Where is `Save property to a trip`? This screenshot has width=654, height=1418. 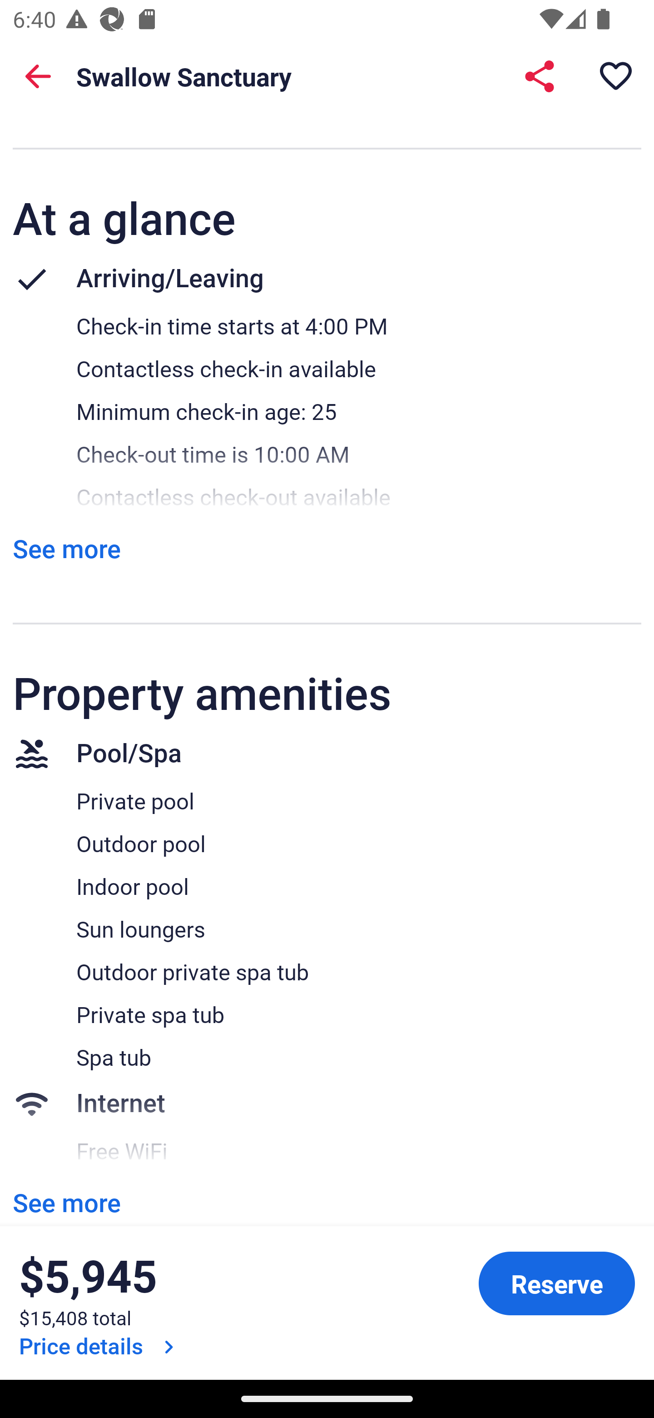
Save property to a trip is located at coordinates (616, 76).